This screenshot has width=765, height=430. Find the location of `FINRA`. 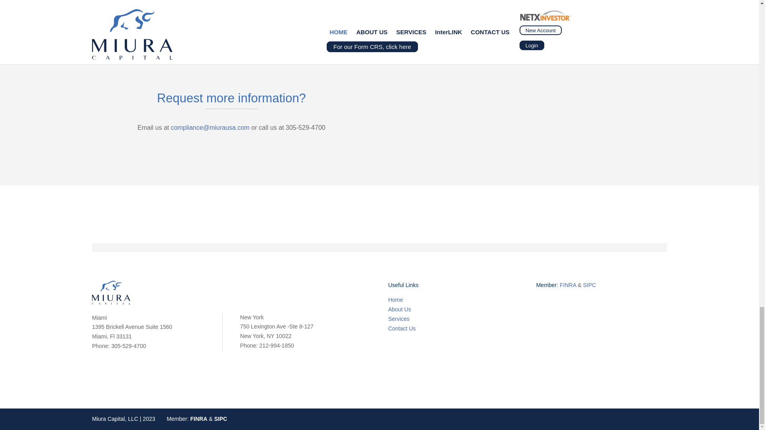

FINRA is located at coordinates (568, 285).